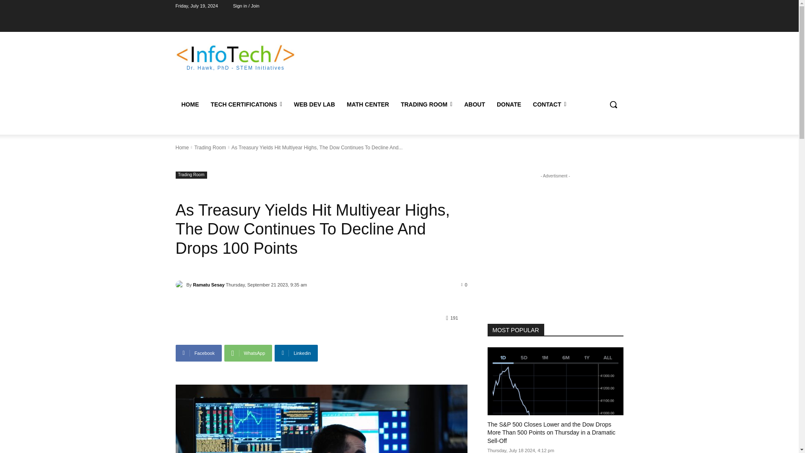  Describe the element at coordinates (235, 54) in the screenshot. I see `InfoTech Education Corp. Logo` at that location.